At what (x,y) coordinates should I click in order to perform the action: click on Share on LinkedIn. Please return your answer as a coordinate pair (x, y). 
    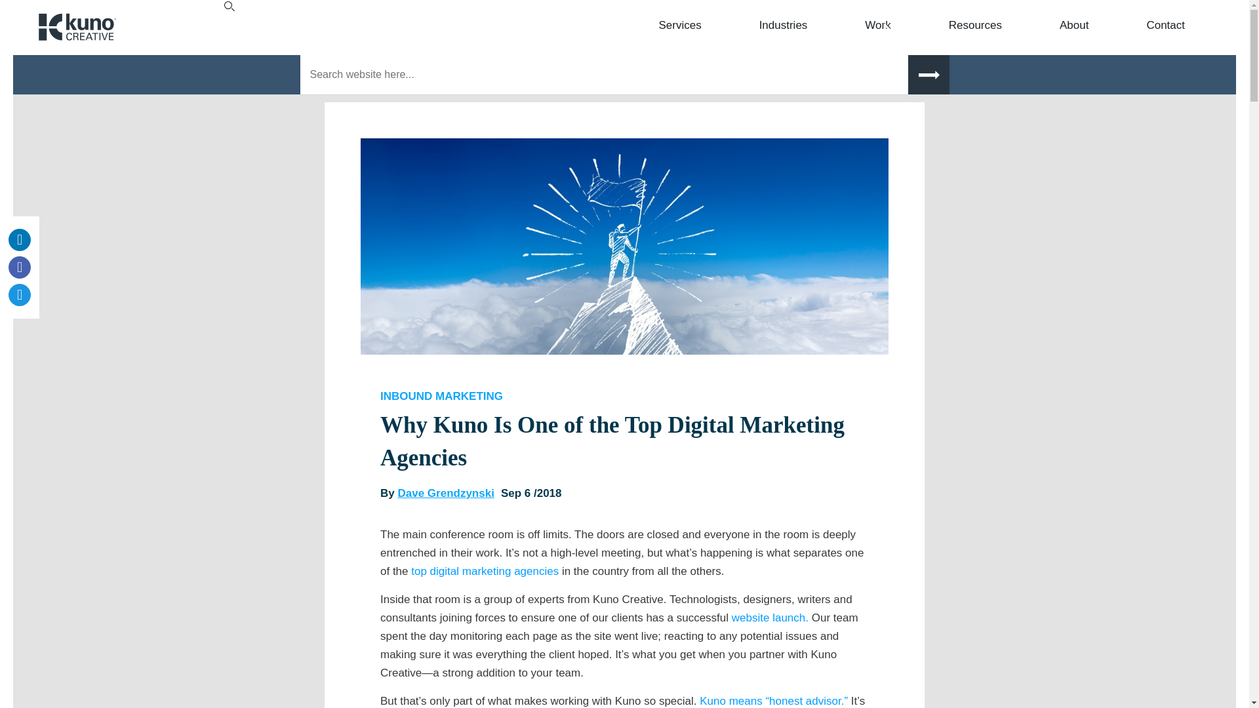
    Looking at the image, I should click on (20, 240).